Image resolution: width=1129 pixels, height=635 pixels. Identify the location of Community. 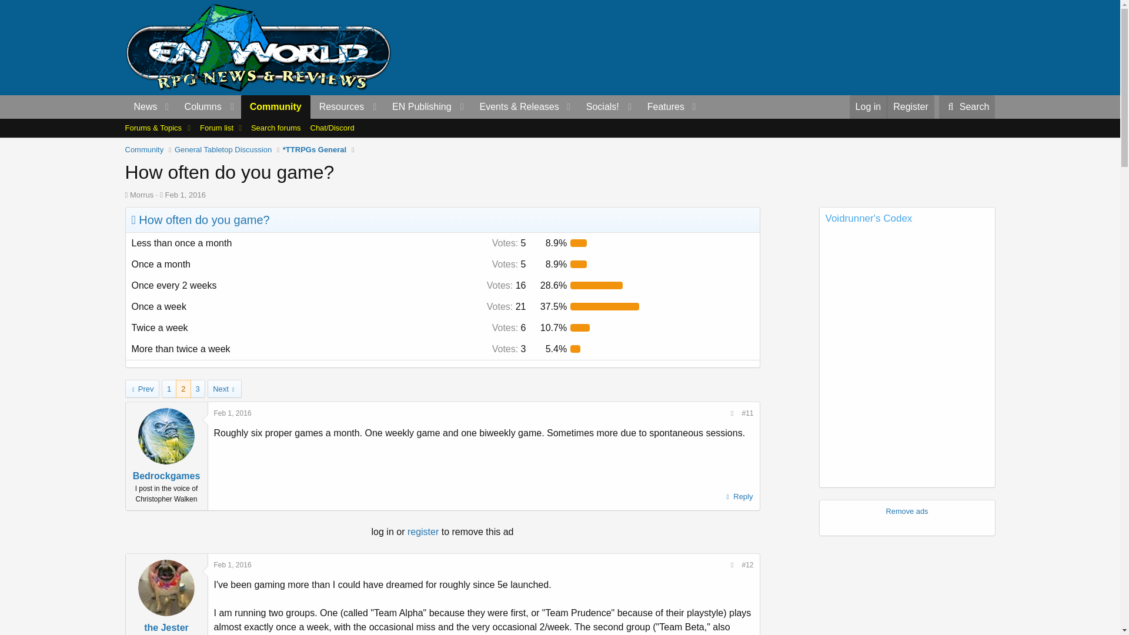
(276, 107).